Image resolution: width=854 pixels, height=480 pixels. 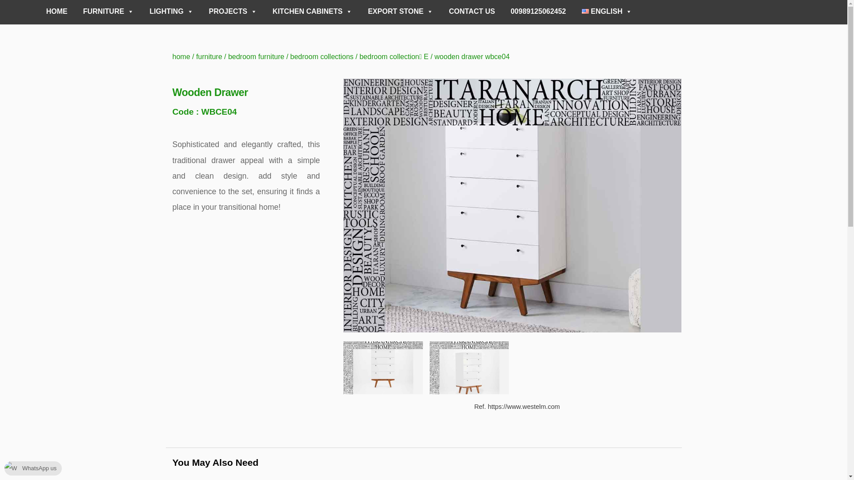 What do you see at coordinates (109, 12) in the screenshot?
I see `FURNITURE` at bounding box center [109, 12].